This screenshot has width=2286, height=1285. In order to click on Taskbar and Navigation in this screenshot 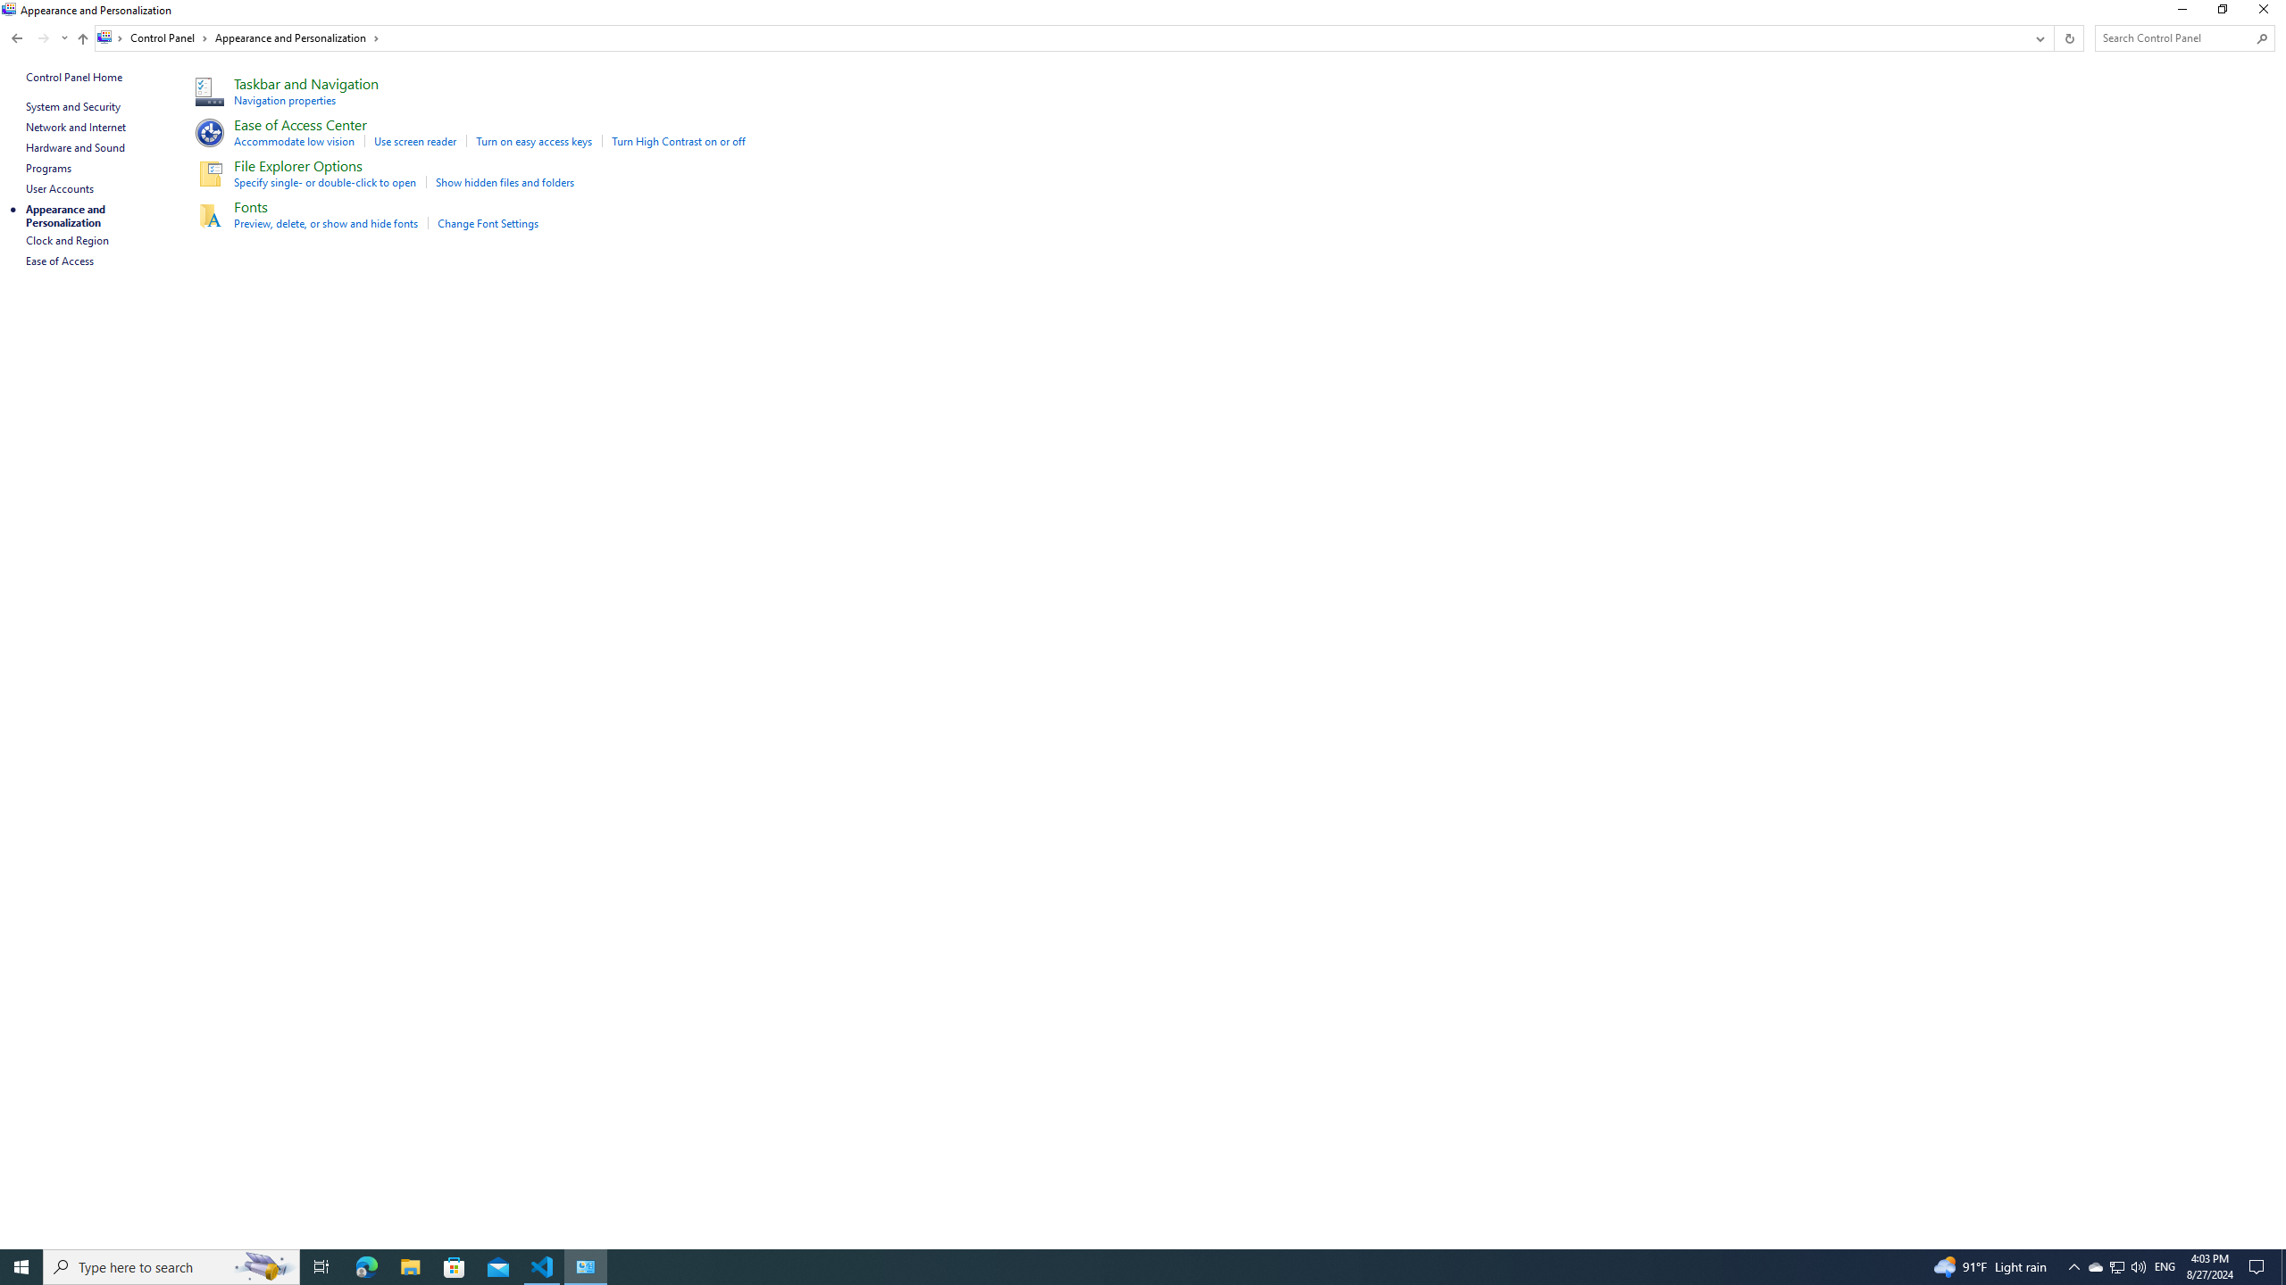, I will do `click(305, 83)`.